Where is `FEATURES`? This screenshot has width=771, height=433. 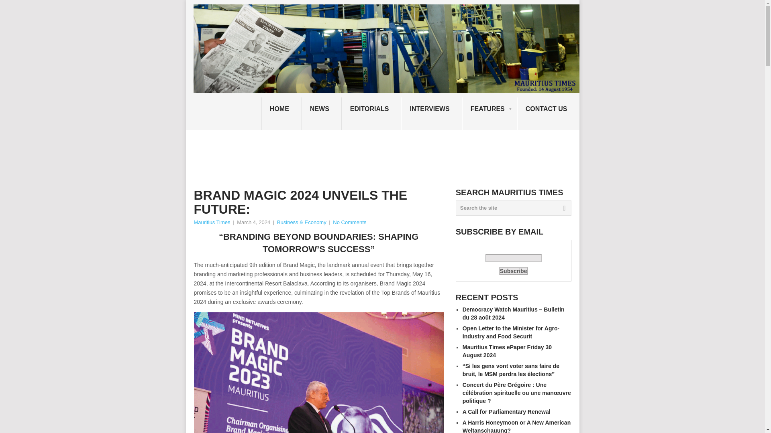 FEATURES is located at coordinates (490, 114).